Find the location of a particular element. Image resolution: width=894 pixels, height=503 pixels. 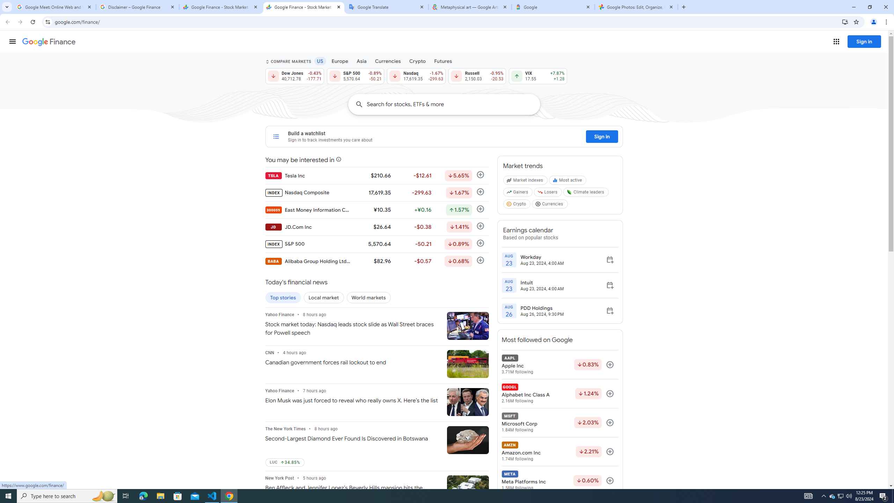

Add to calendar is located at coordinates (610, 311).